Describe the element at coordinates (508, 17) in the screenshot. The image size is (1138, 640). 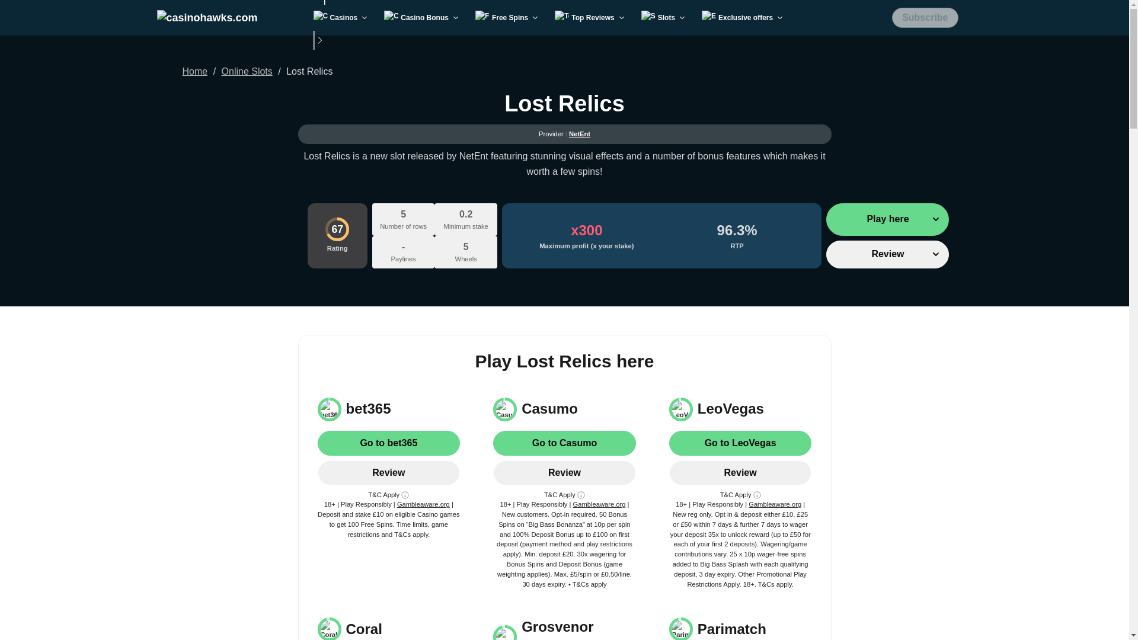
I see `Free Spins` at that location.